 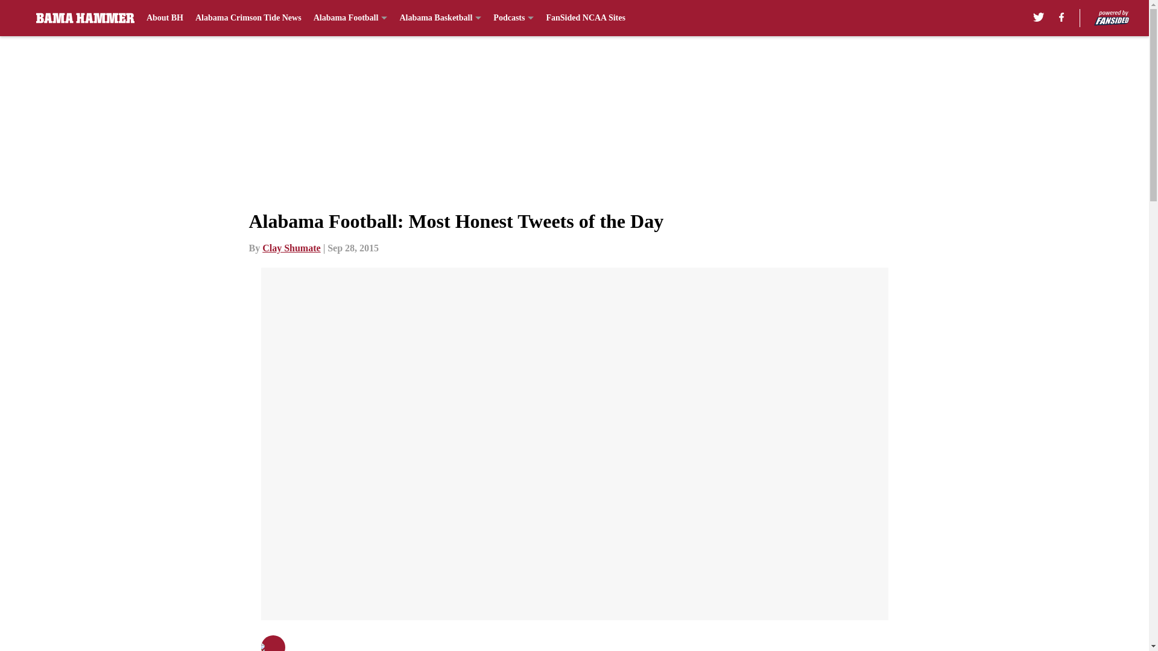 What do you see at coordinates (291, 248) in the screenshot?
I see `Clay Shumate` at bounding box center [291, 248].